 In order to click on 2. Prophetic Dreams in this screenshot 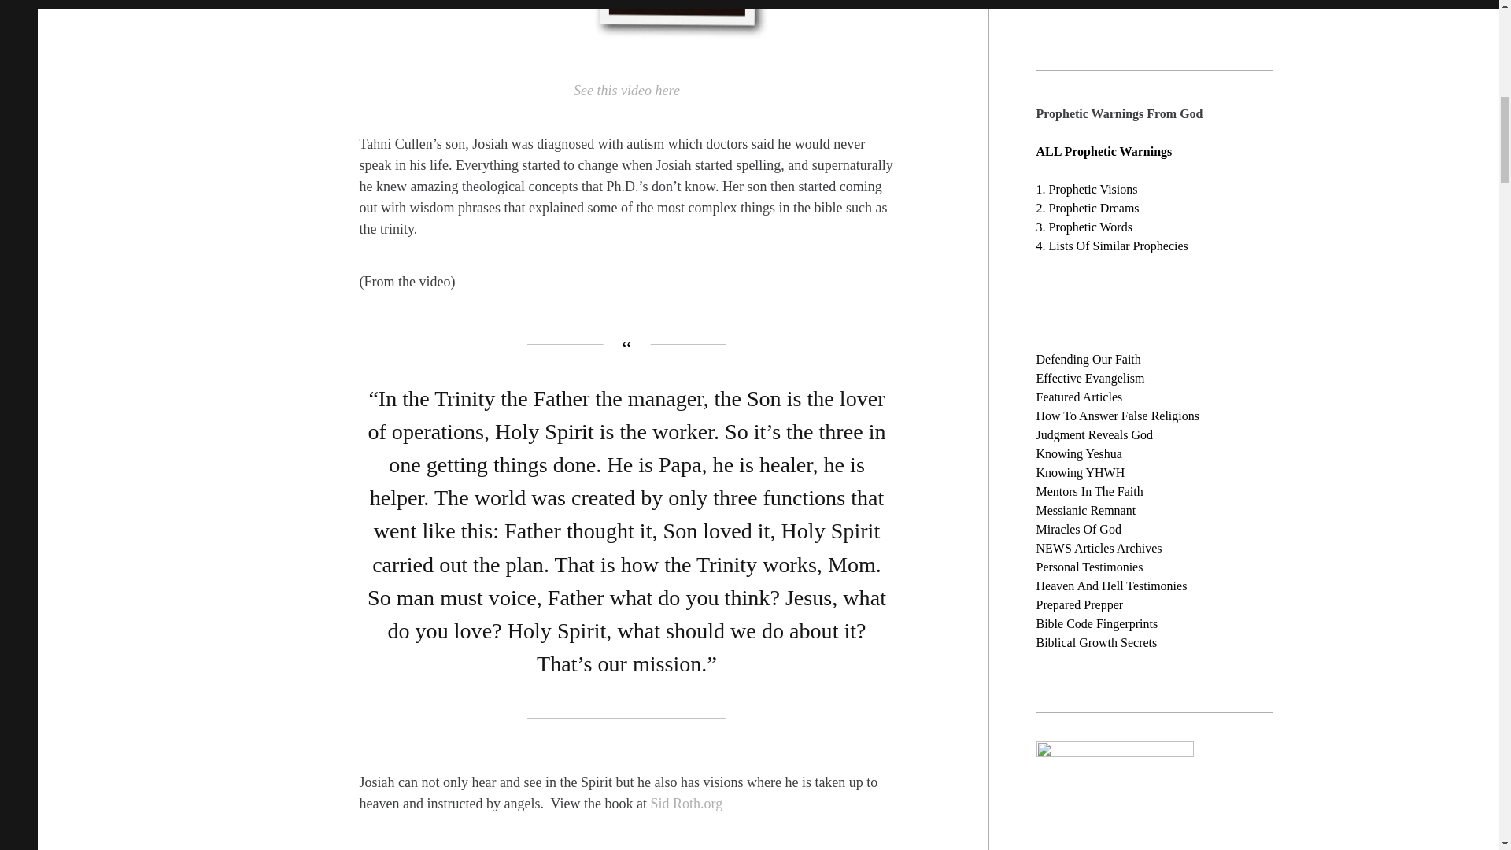, I will do `click(1087, 207)`.